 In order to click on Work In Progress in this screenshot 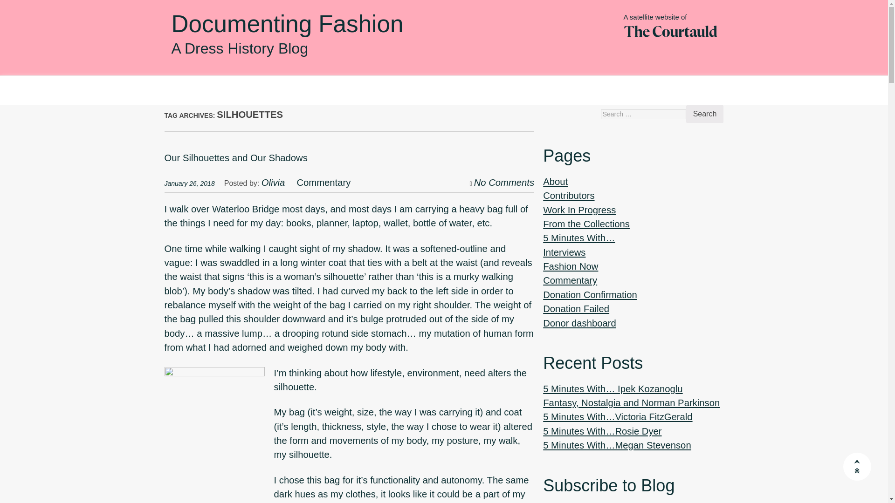, I will do `click(579, 210)`.